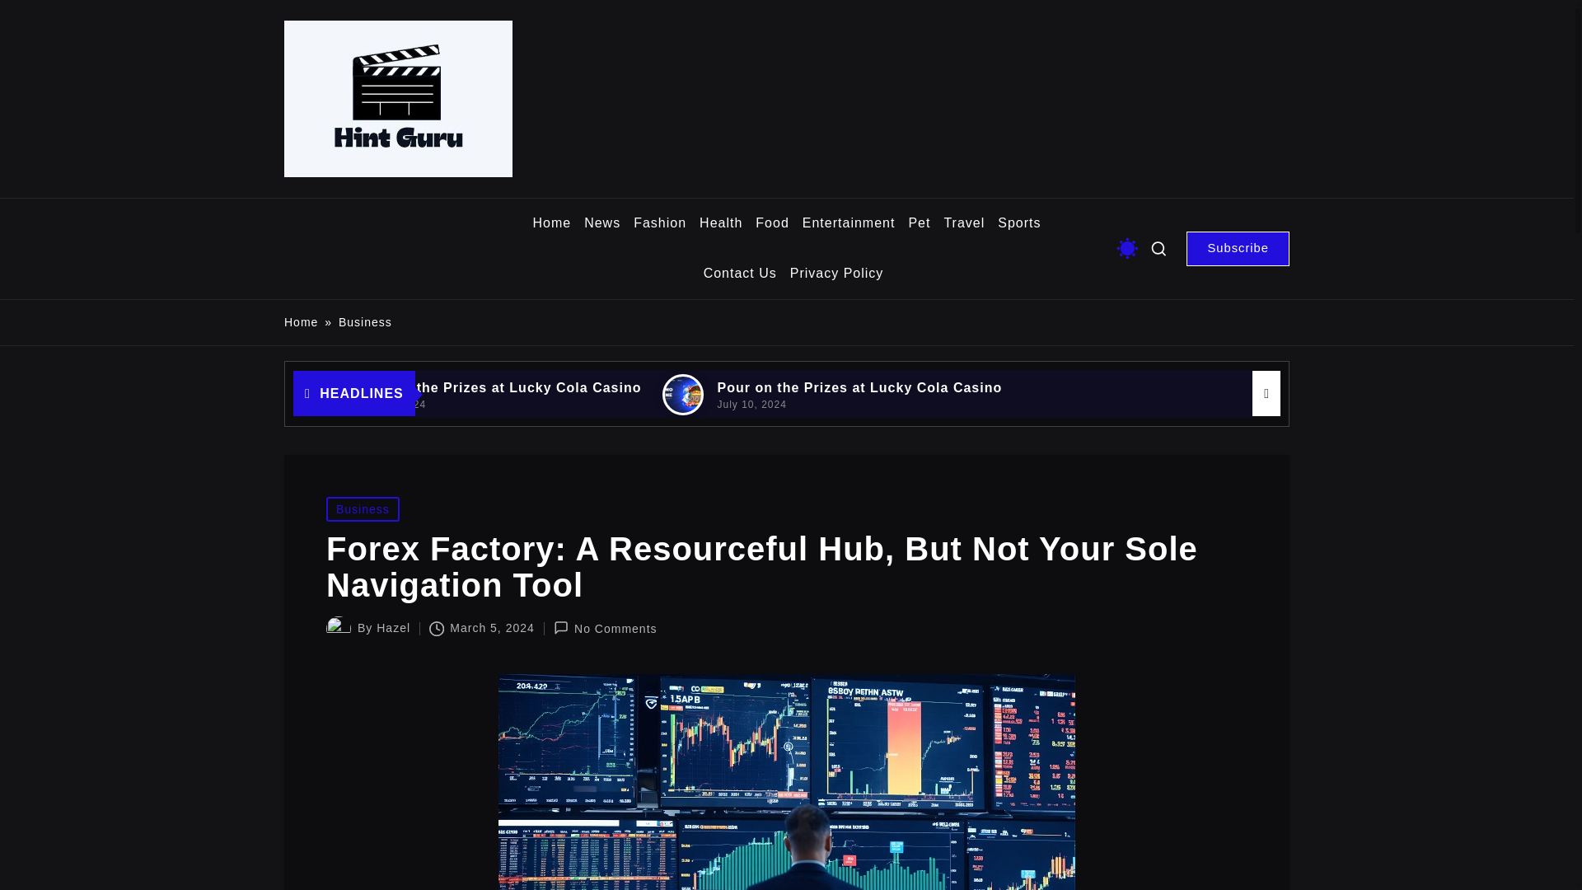  I want to click on Subscribe, so click(1238, 248).